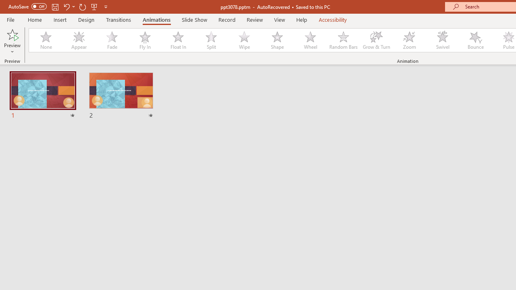 The width and height of the screenshot is (516, 290). I want to click on Grow & Turn, so click(377, 40).